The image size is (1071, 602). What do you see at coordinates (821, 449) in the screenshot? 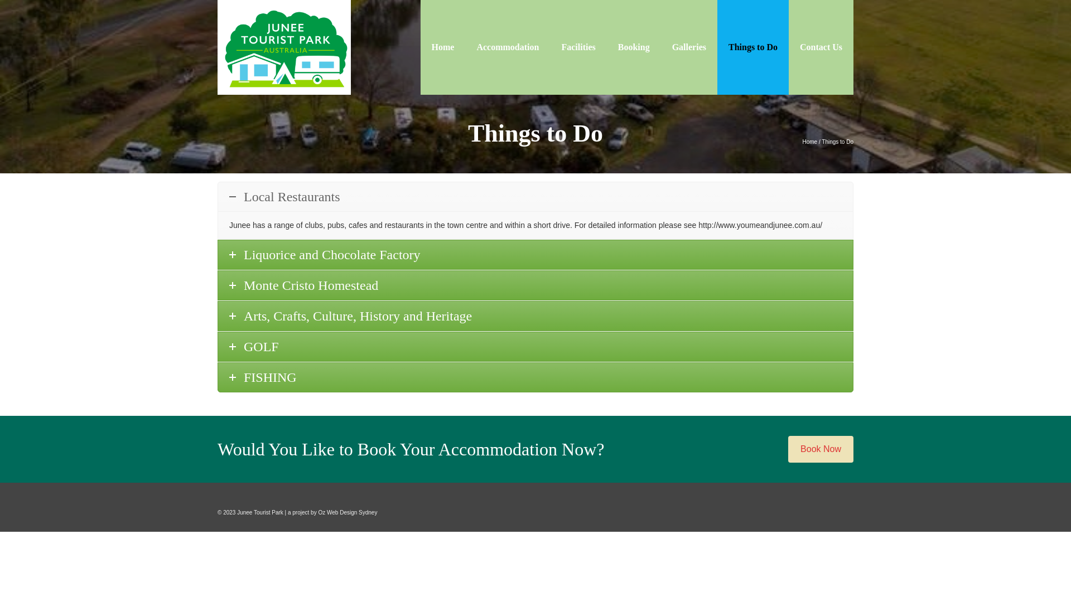
I see `Book Now` at bounding box center [821, 449].